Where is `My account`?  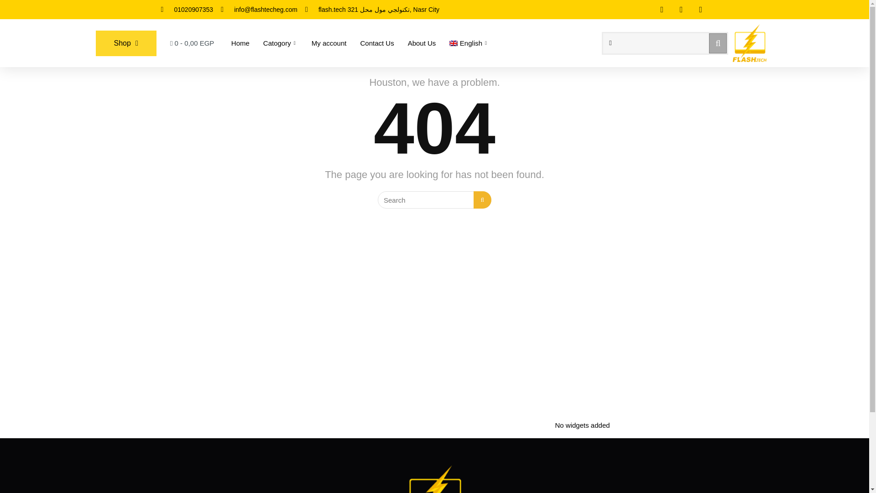
My account is located at coordinates (329, 43).